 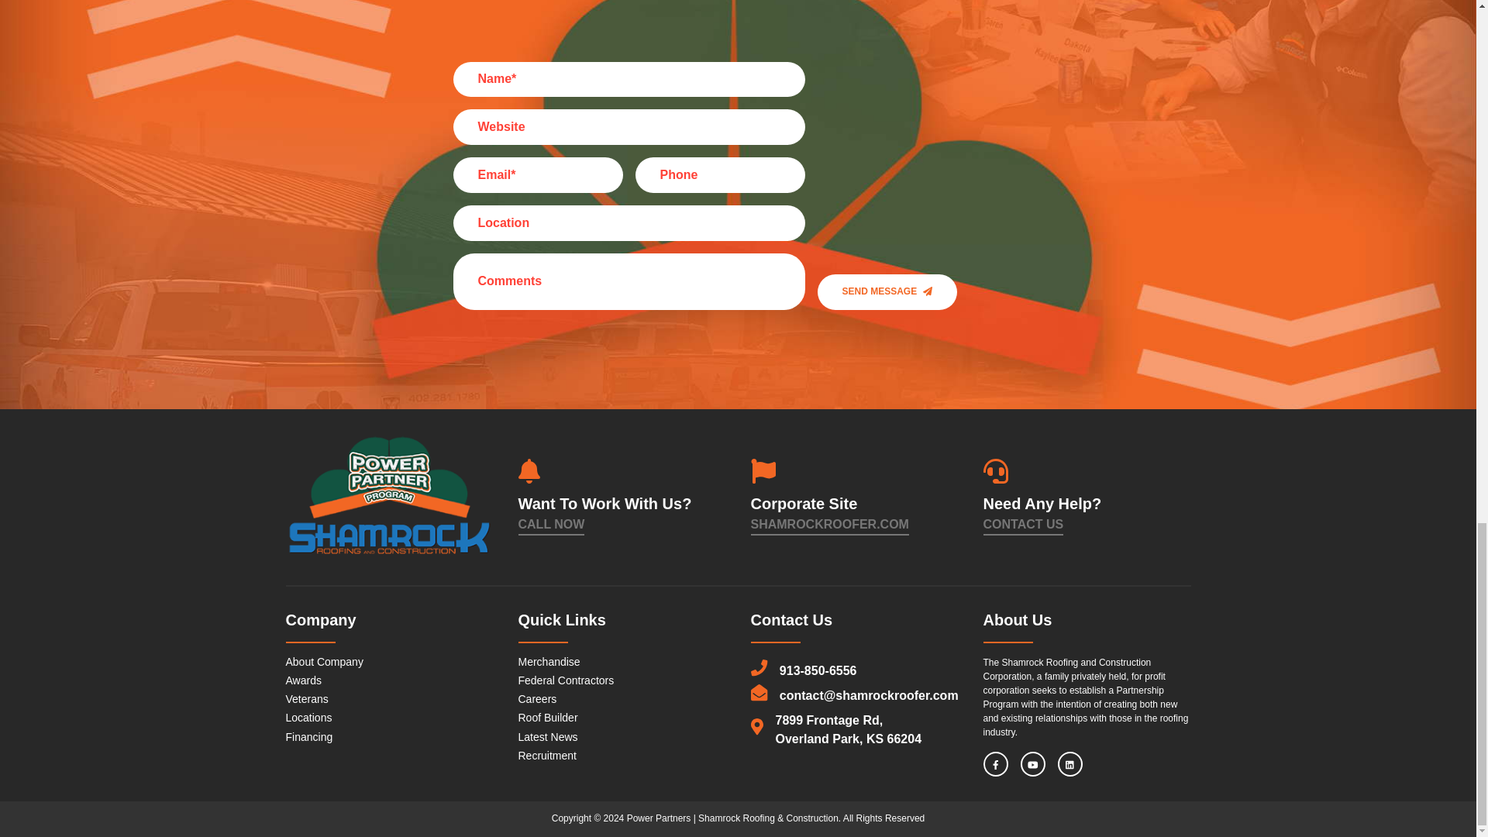 What do you see at coordinates (303, 680) in the screenshot?
I see `Awards` at bounding box center [303, 680].